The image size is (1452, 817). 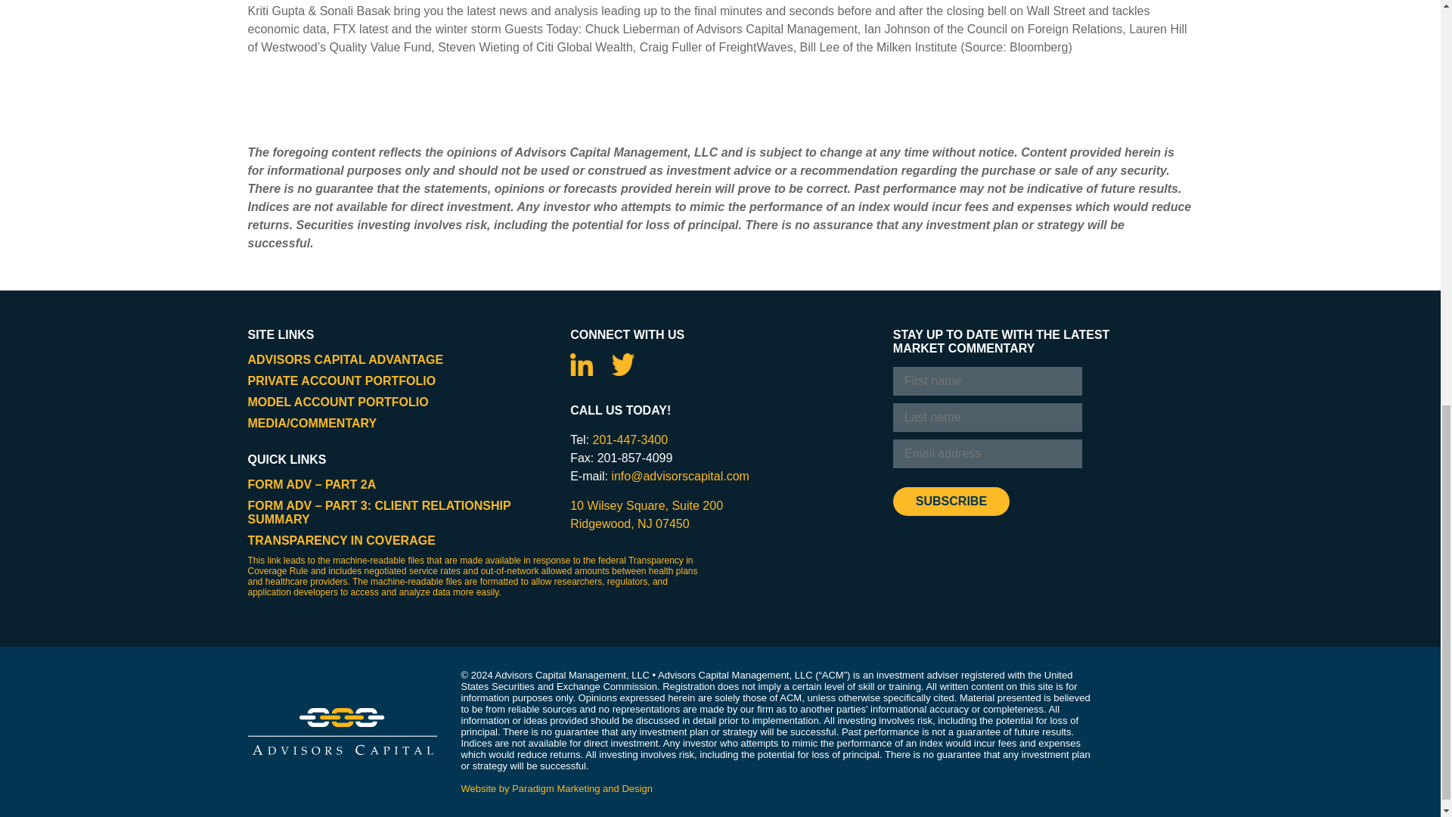 I want to click on TRANSPARENCY IN COVERAGE, so click(x=342, y=540).